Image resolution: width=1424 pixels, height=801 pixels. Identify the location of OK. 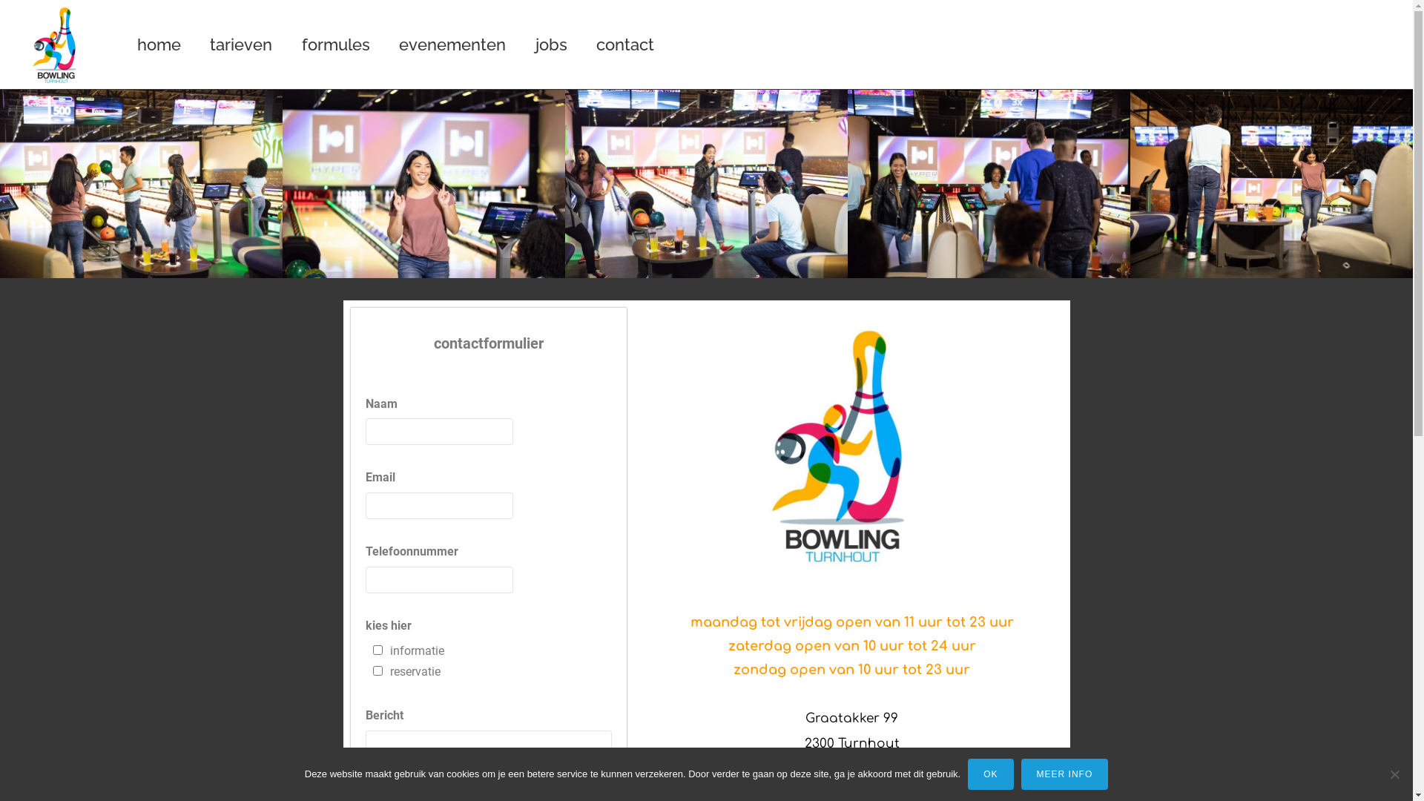
(991, 774).